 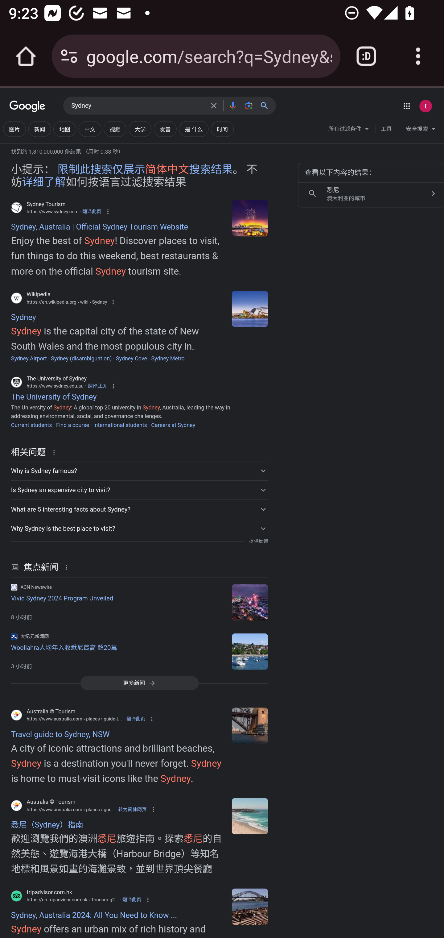 I want to click on 翻译此页, so click(x=97, y=385).